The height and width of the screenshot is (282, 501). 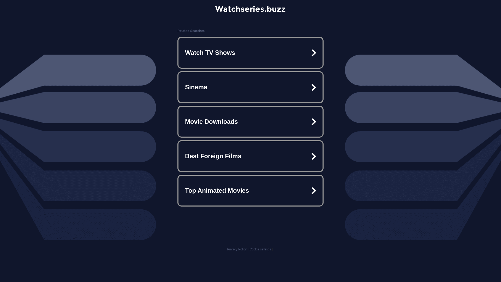 What do you see at coordinates (237, 249) in the screenshot?
I see `Privacy Policy` at bounding box center [237, 249].